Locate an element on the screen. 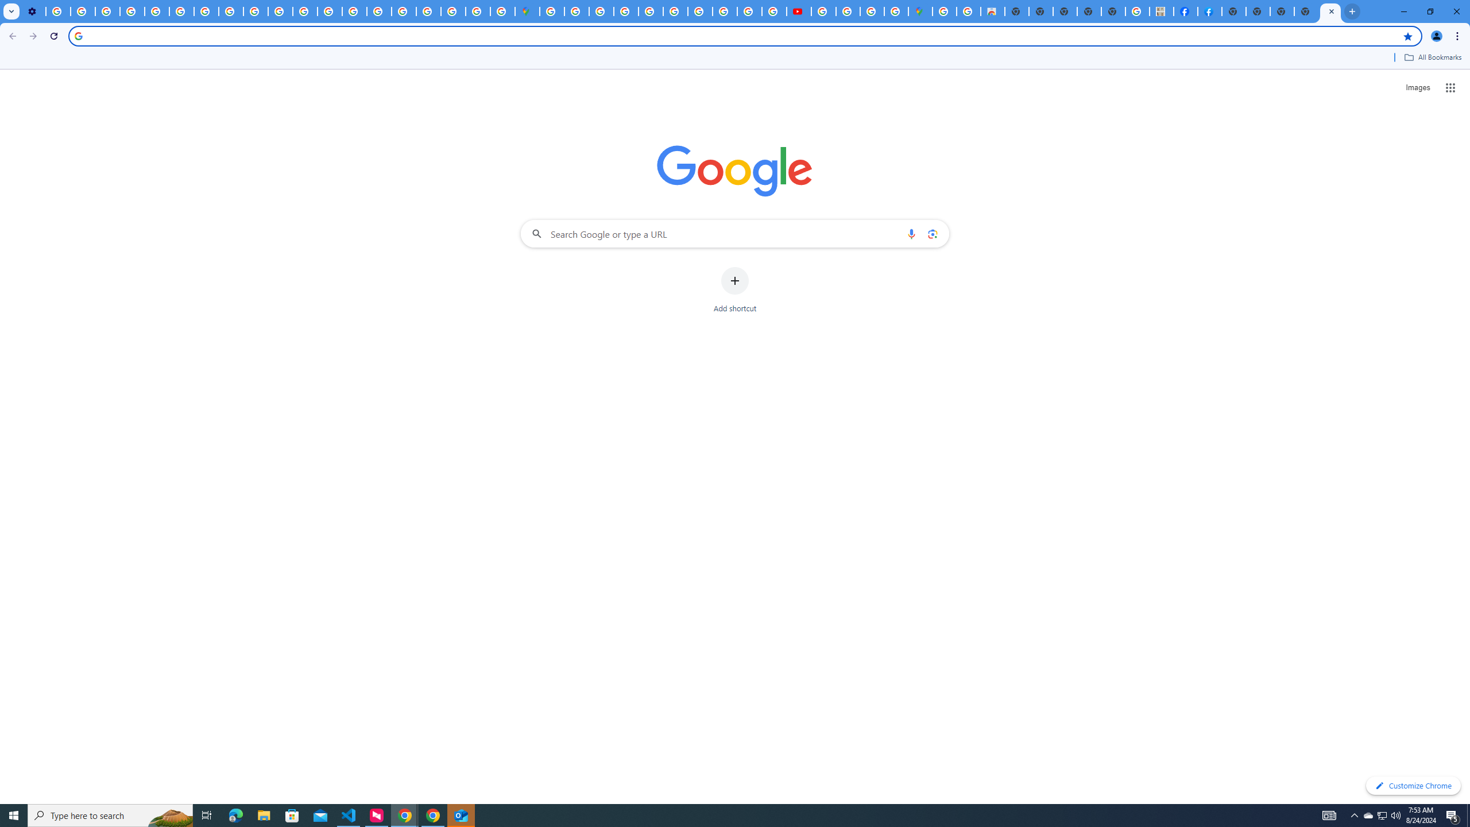 The image size is (1470, 827). Privacy Help Center - Policies Help is located at coordinates (725, 11).